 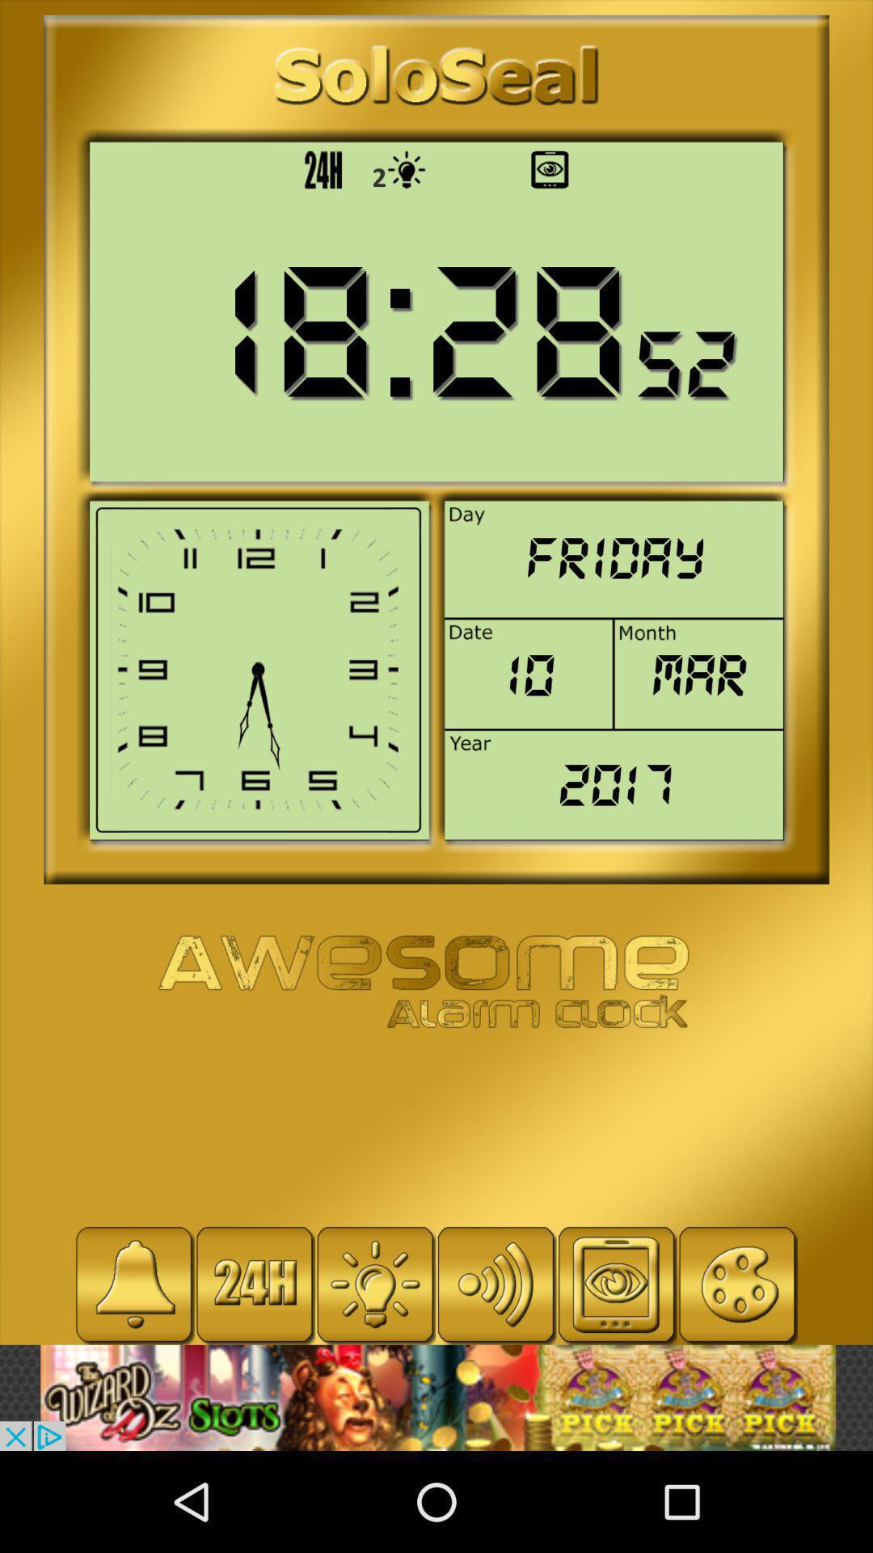 I want to click on share the article, so click(x=436, y=1398).